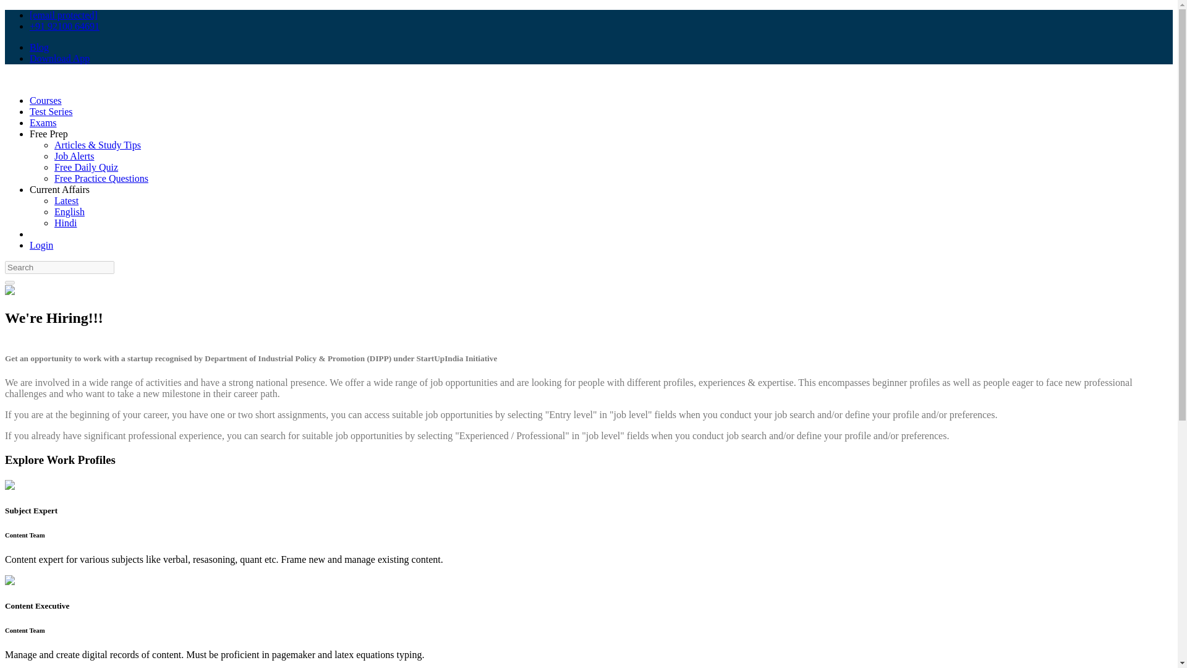  I want to click on Courses, so click(46, 100).